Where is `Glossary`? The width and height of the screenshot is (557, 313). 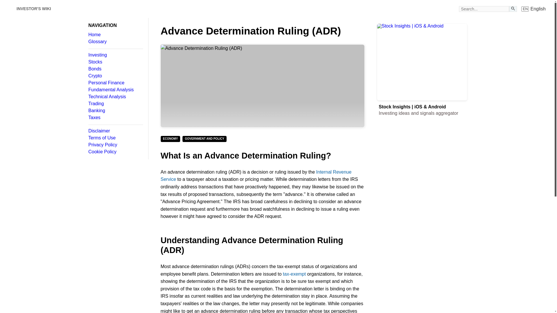
Glossary is located at coordinates (34, 9).